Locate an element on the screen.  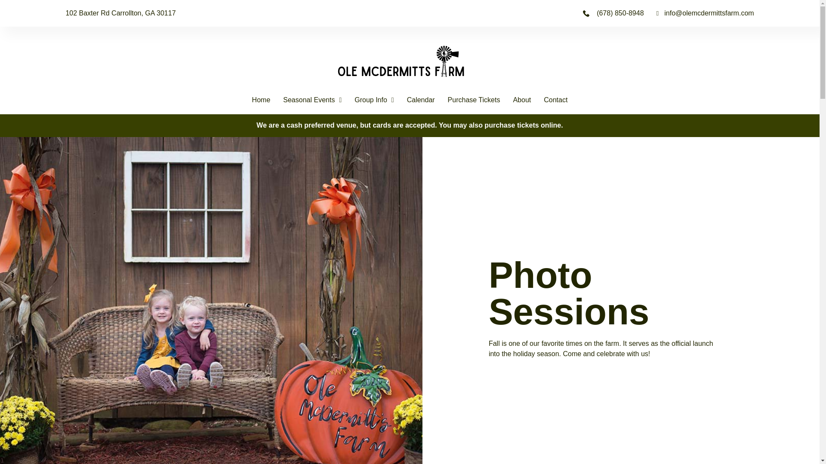
Group Info is located at coordinates (374, 100).